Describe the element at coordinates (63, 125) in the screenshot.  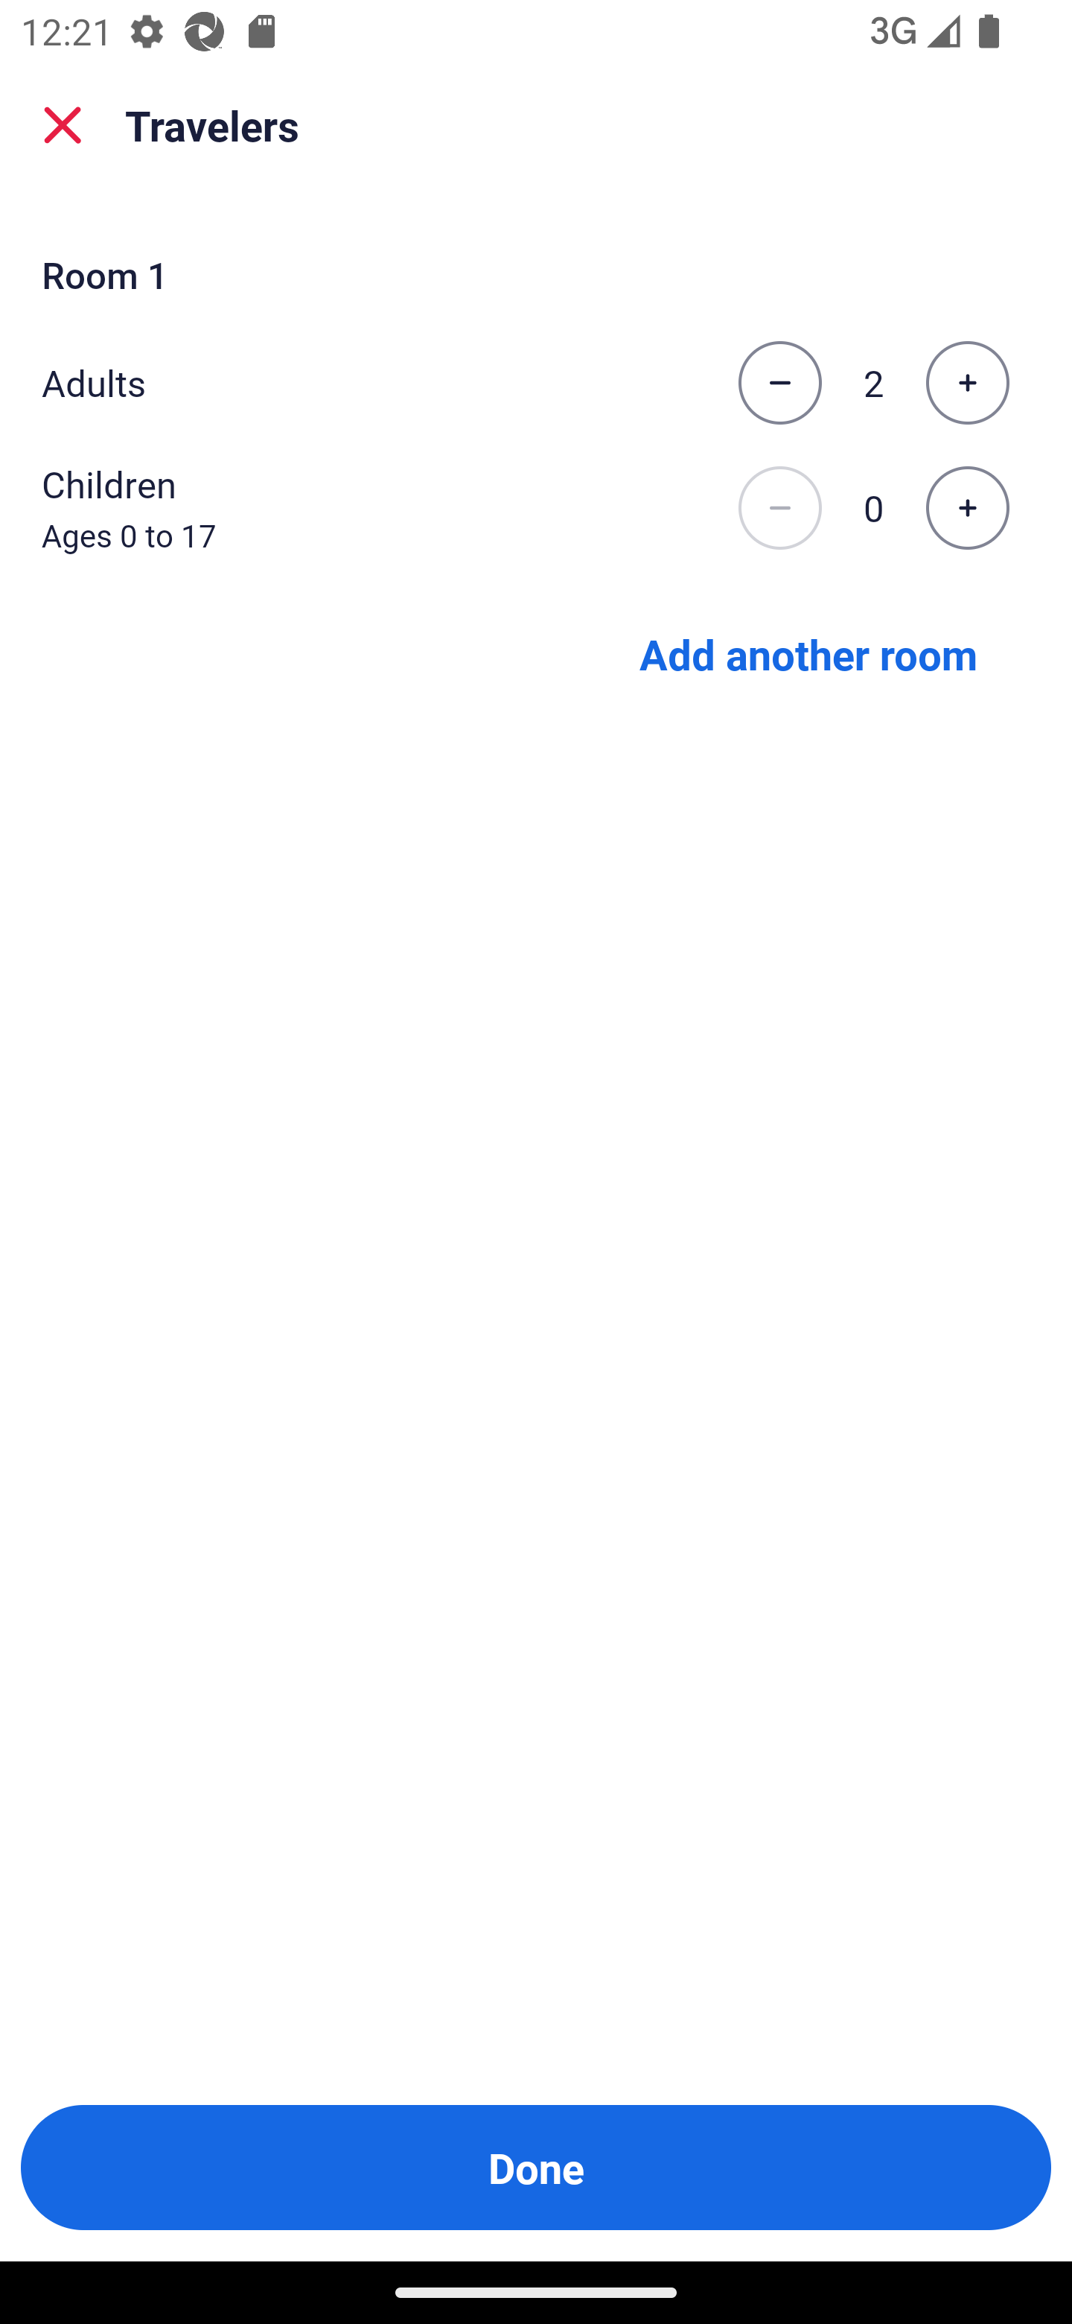
I see `close` at that location.